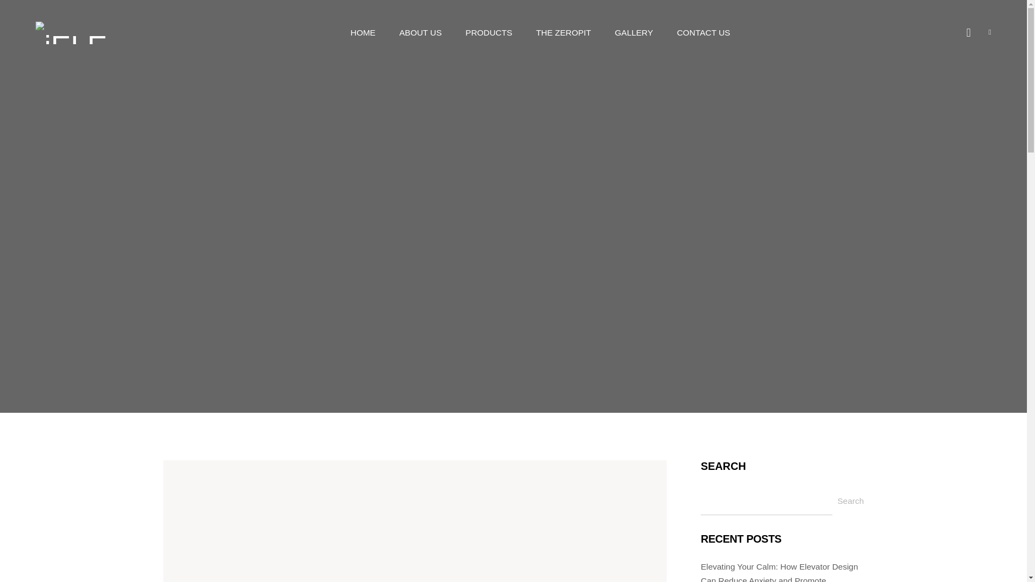  I want to click on THE ZEROPIT, so click(563, 32).